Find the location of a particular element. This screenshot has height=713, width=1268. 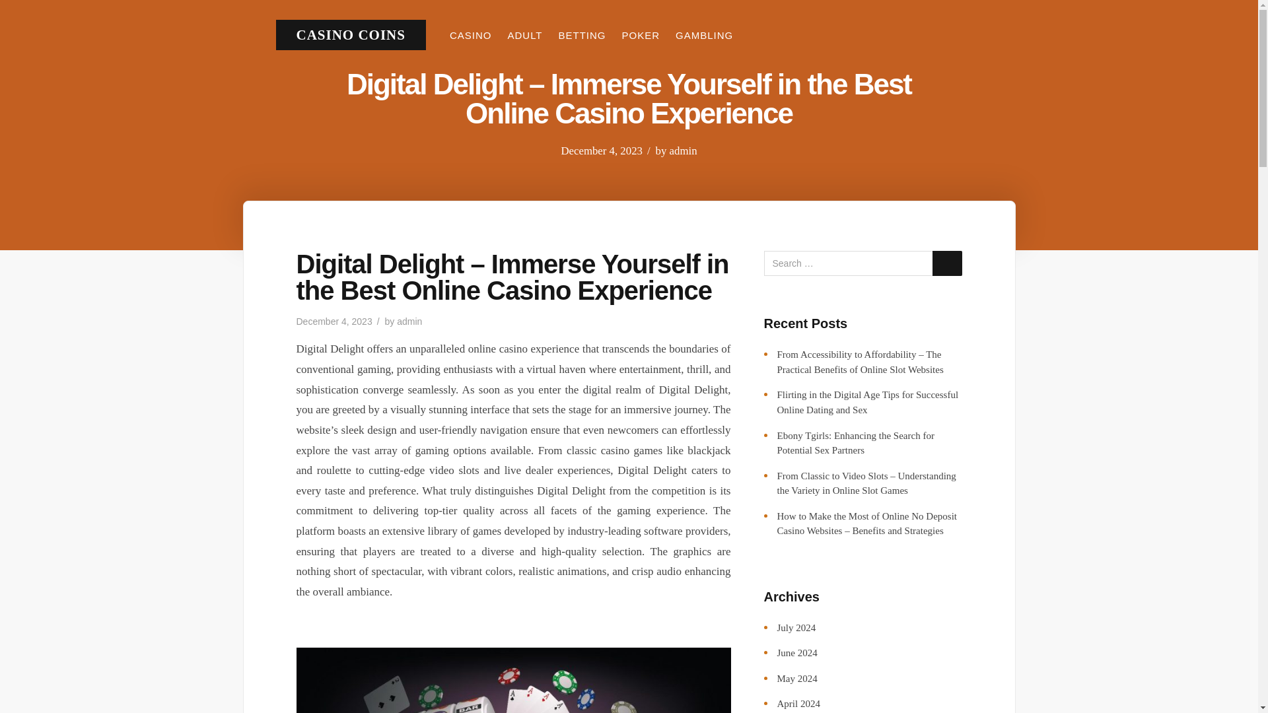

July 2024 is located at coordinates (795, 627).